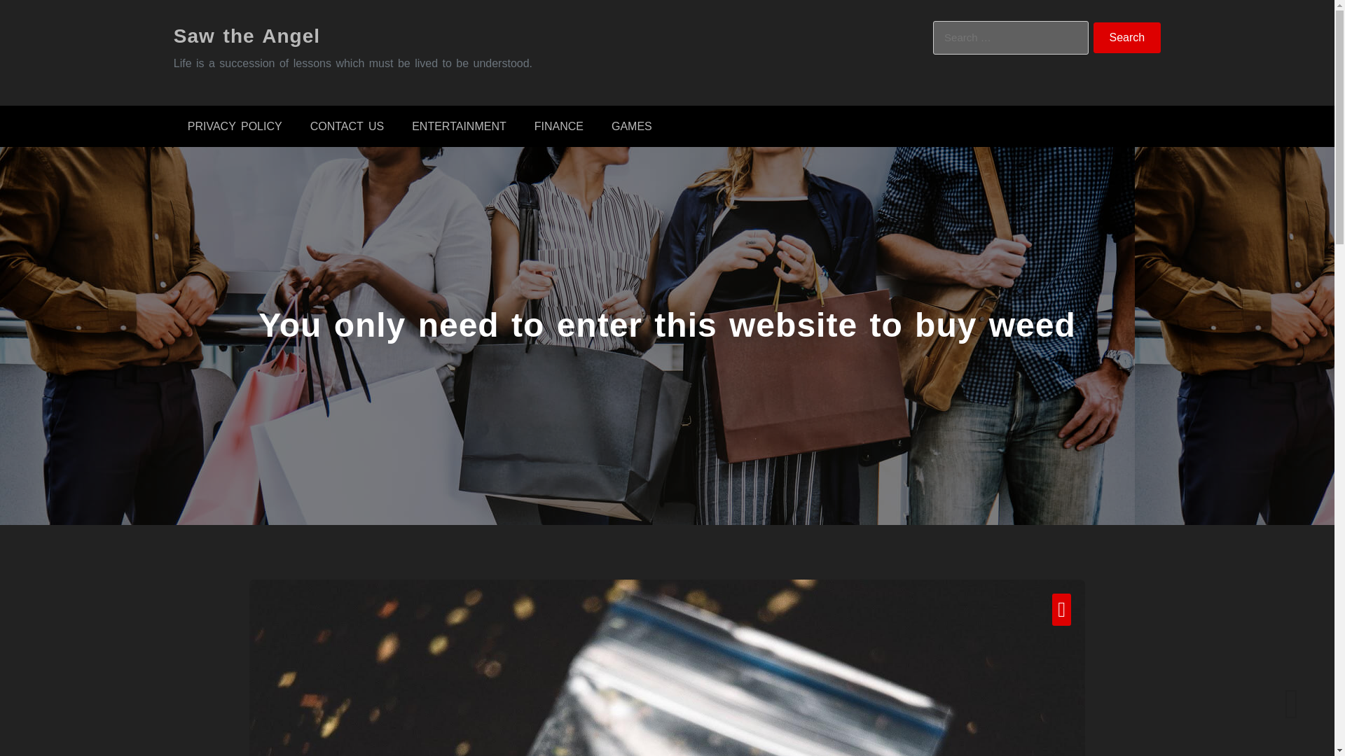 The image size is (1345, 756). What do you see at coordinates (347, 126) in the screenshot?
I see `CONTACT US` at bounding box center [347, 126].